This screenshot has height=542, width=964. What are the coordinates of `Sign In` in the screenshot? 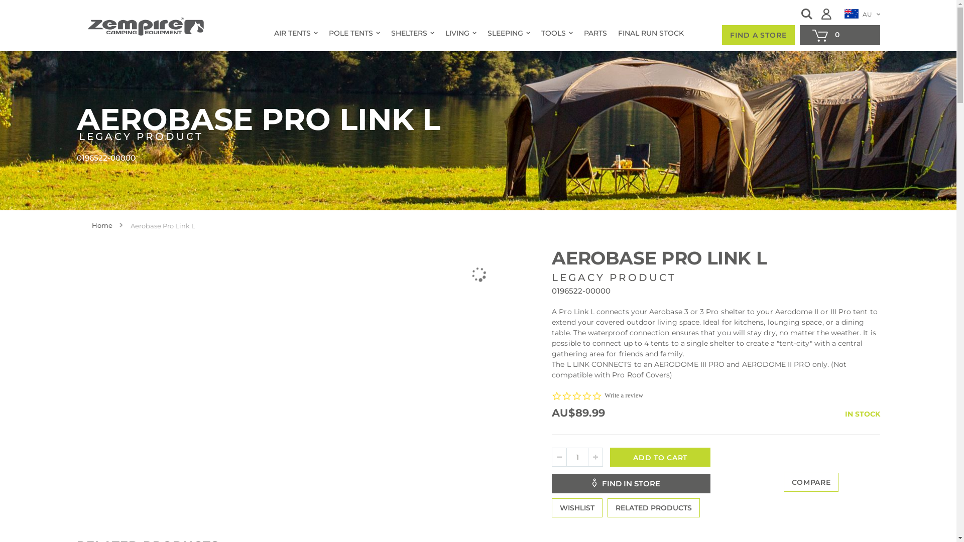 It's located at (829, 14).